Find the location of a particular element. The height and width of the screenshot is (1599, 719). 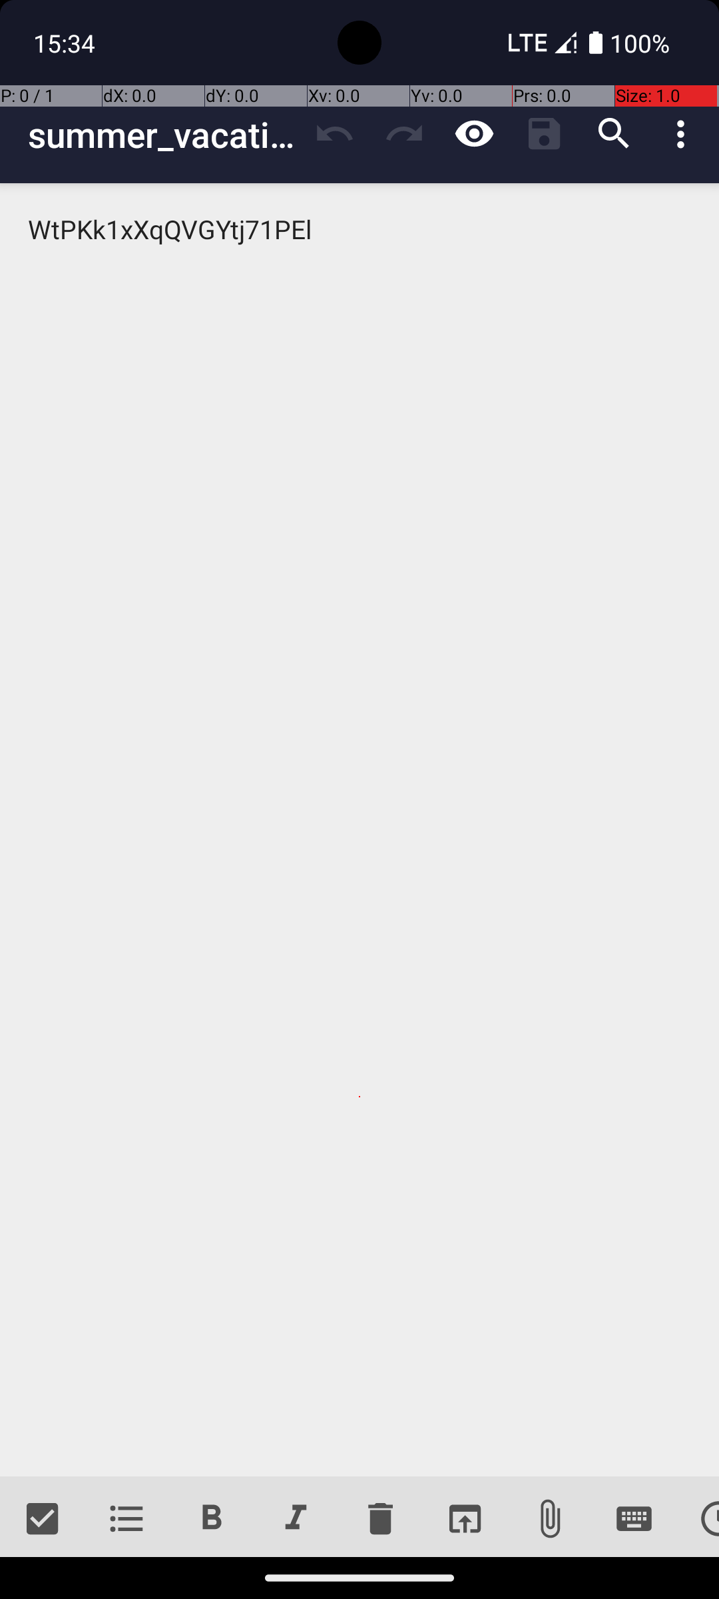

summer_vacation_plans_ZDk8 is located at coordinates (164, 135).